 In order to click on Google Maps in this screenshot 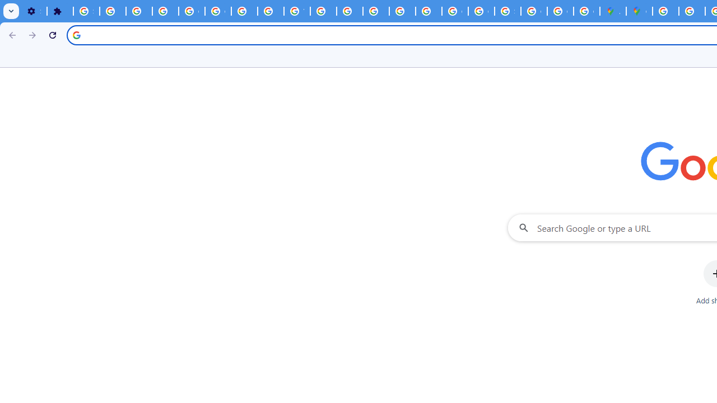, I will do `click(639, 11)`.